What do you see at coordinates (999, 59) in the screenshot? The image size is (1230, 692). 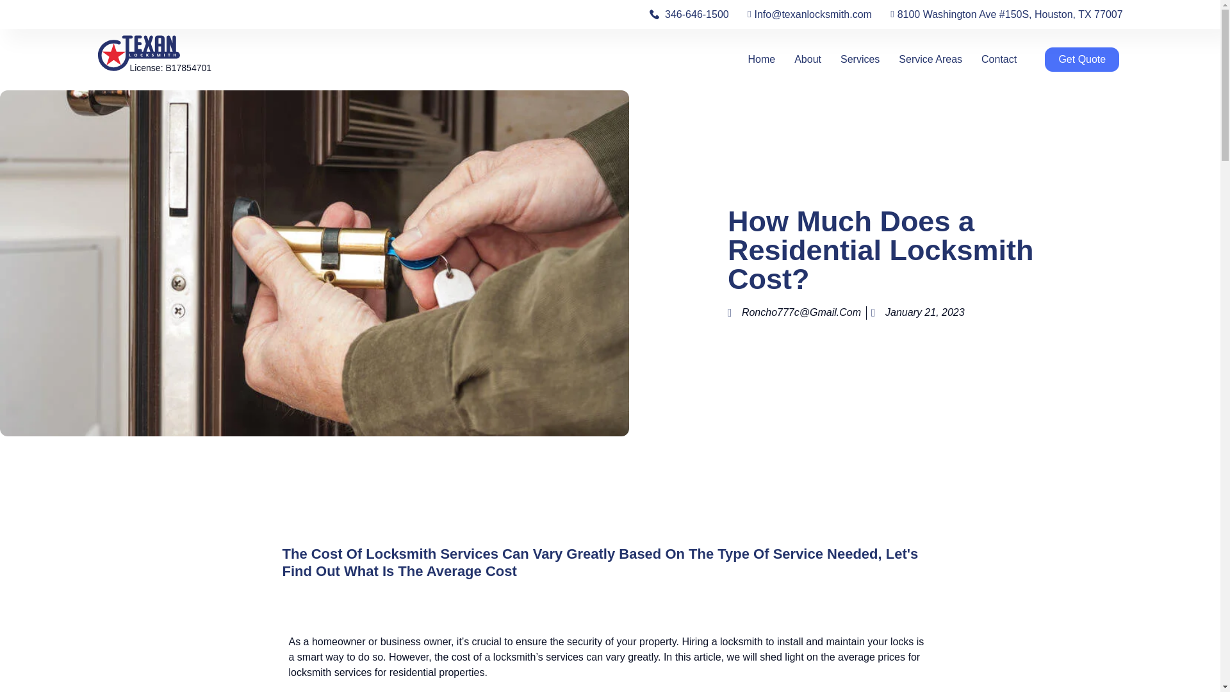 I see `Contact` at bounding box center [999, 59].